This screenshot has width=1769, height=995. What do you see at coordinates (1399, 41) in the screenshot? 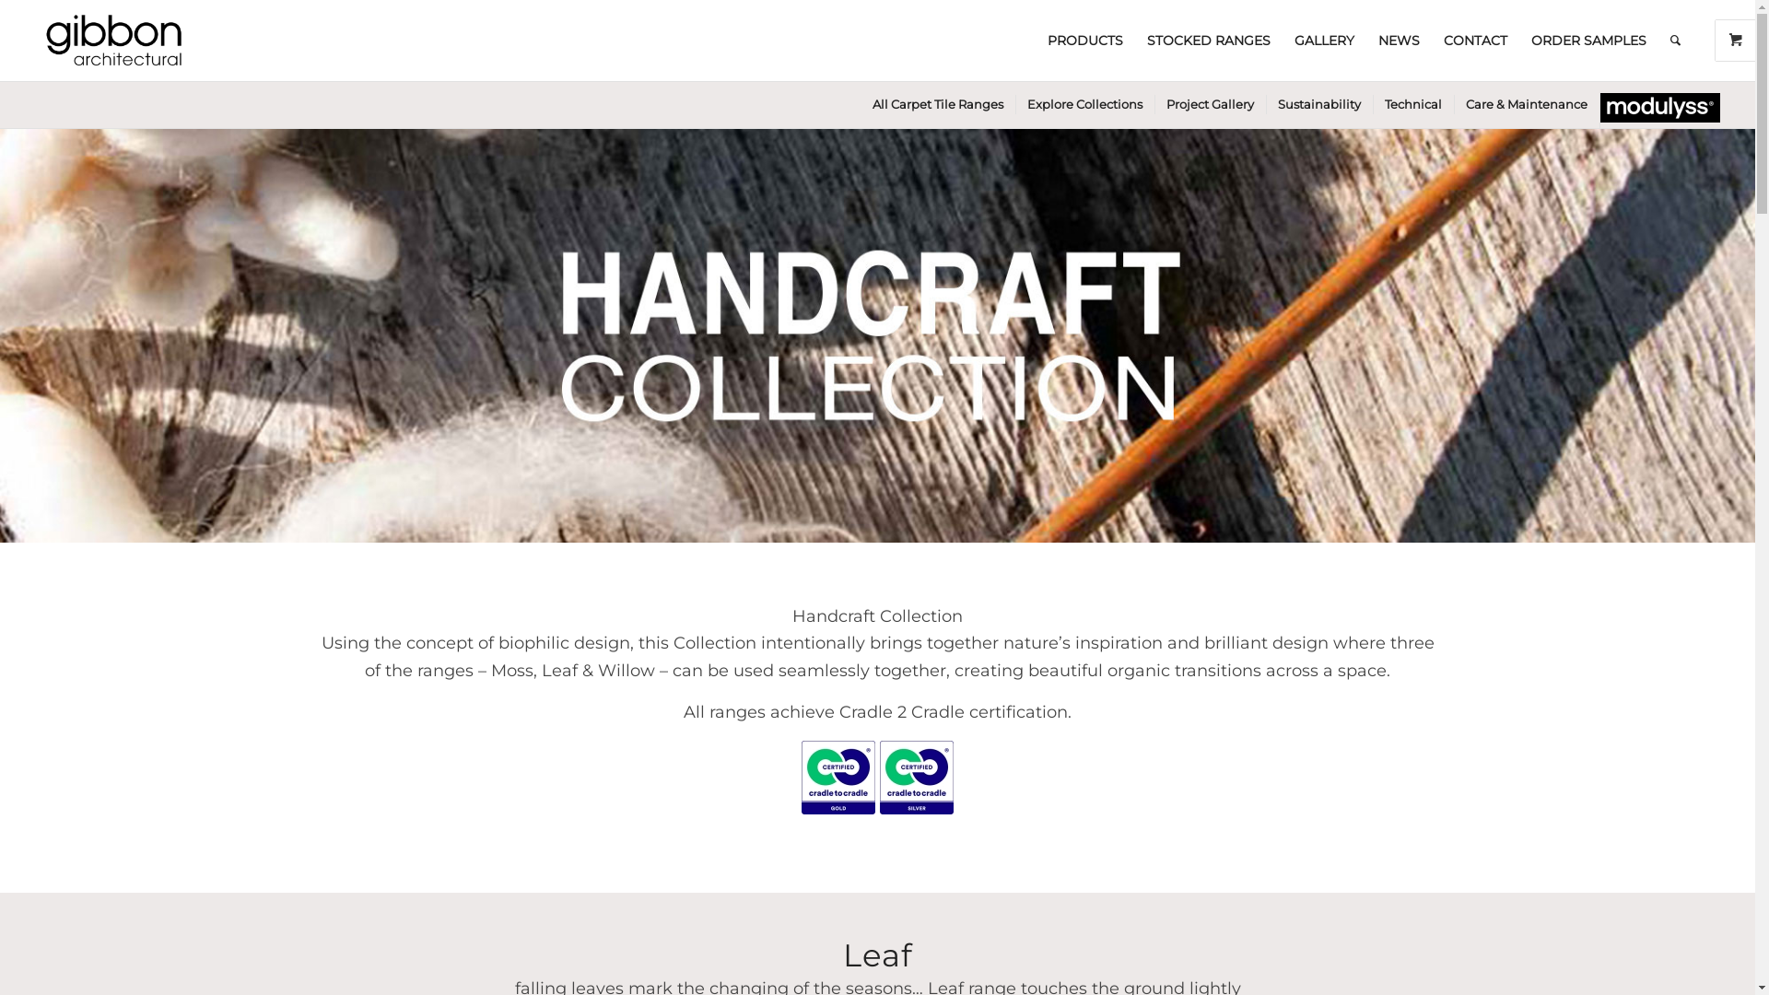
I see `NEWS` at bounding box center [1399, 41].